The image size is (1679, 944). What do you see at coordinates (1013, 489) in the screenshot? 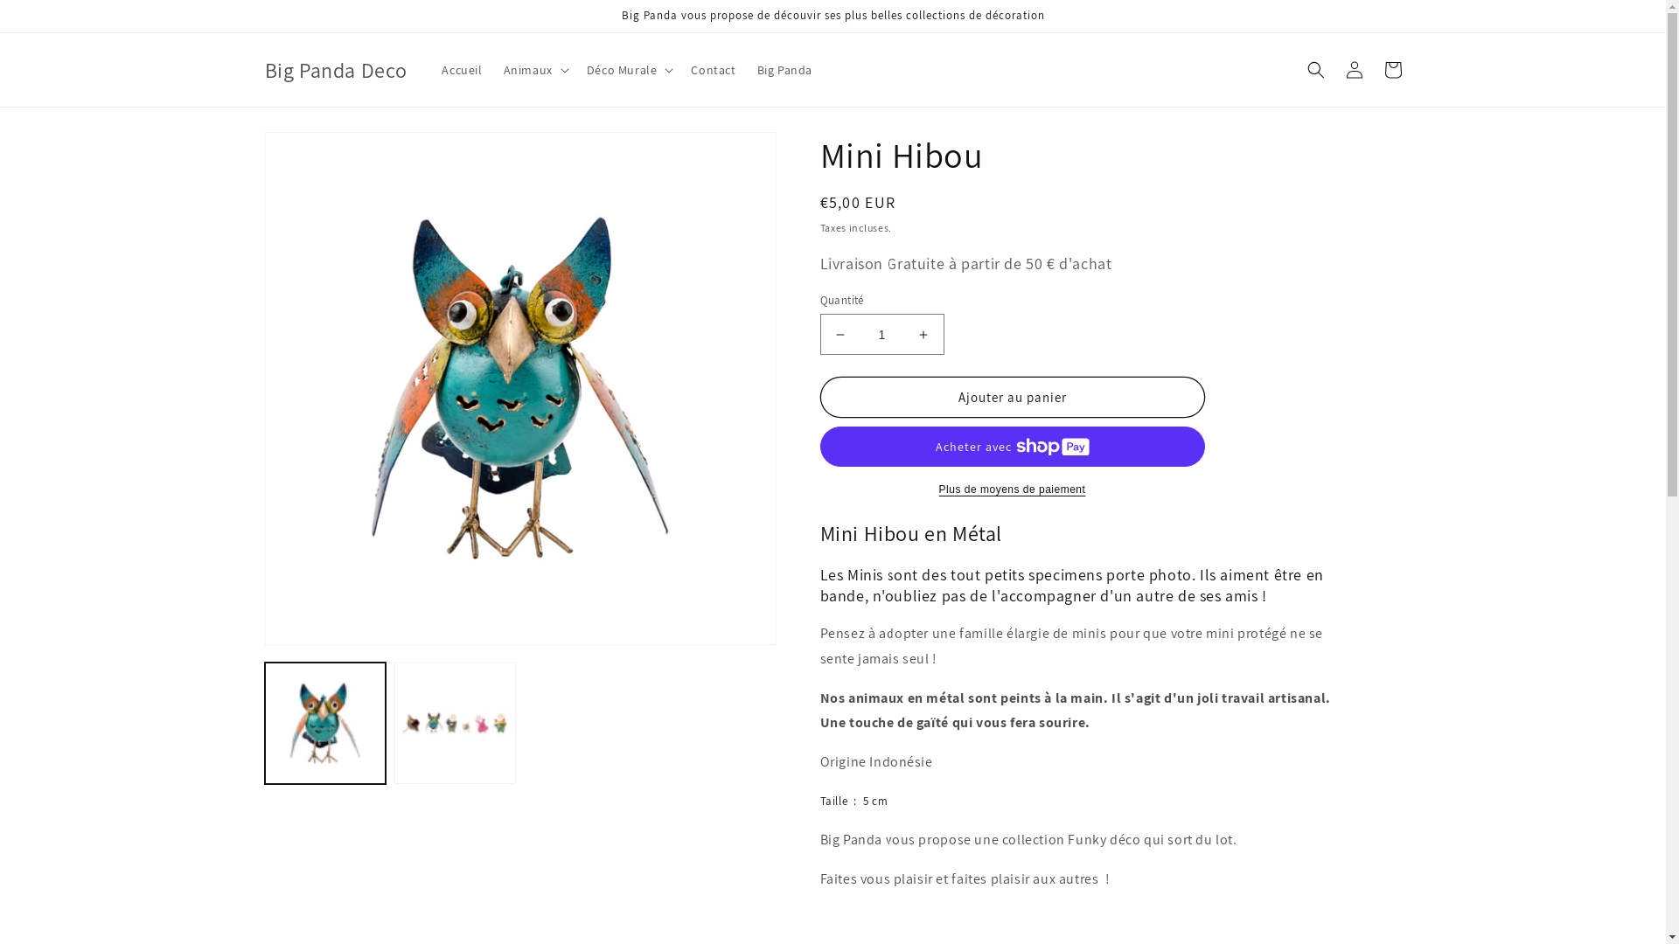
I see `Plus de moyens de paiement` at bounding box center [1013, 489].